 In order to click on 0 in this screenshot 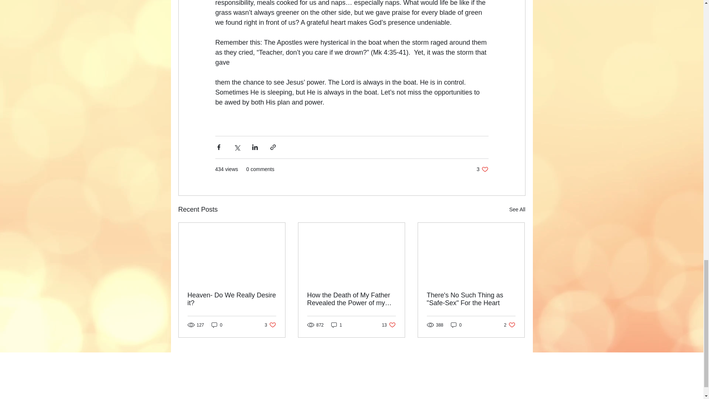, I will do `click(217, 325)`.